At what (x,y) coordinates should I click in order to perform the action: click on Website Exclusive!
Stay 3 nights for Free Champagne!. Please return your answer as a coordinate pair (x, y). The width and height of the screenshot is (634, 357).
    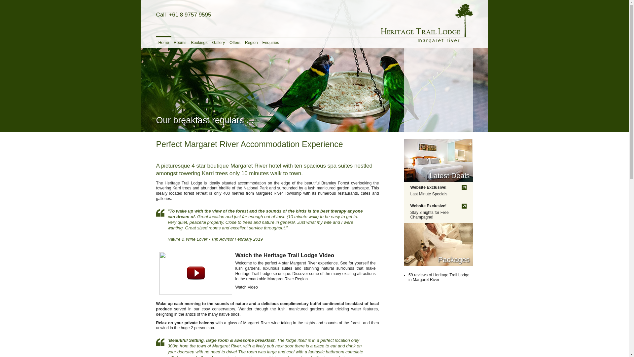
    Looking at the image, I should click on (438, 212).